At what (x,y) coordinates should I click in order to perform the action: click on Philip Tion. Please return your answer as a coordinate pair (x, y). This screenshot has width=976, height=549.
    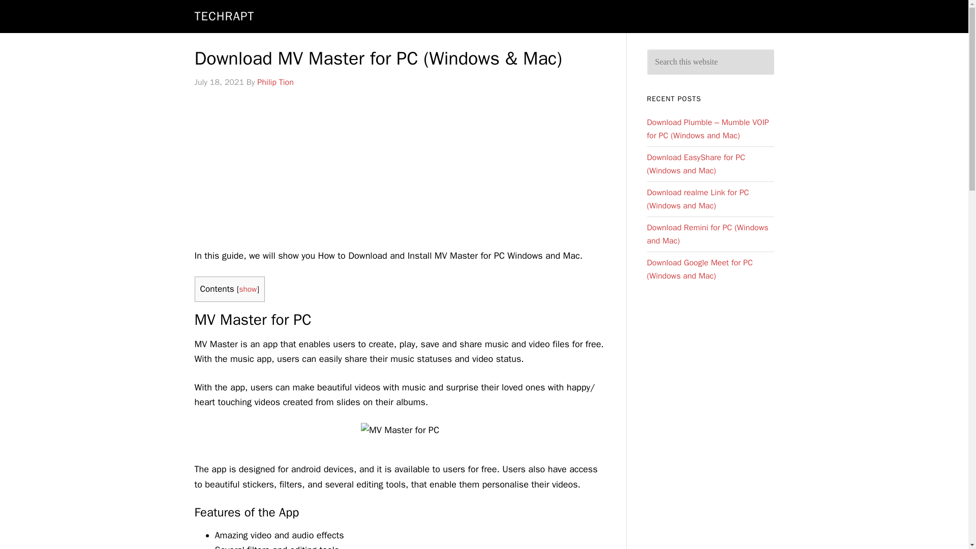
    Looking at the image, I should click on (276, 82).